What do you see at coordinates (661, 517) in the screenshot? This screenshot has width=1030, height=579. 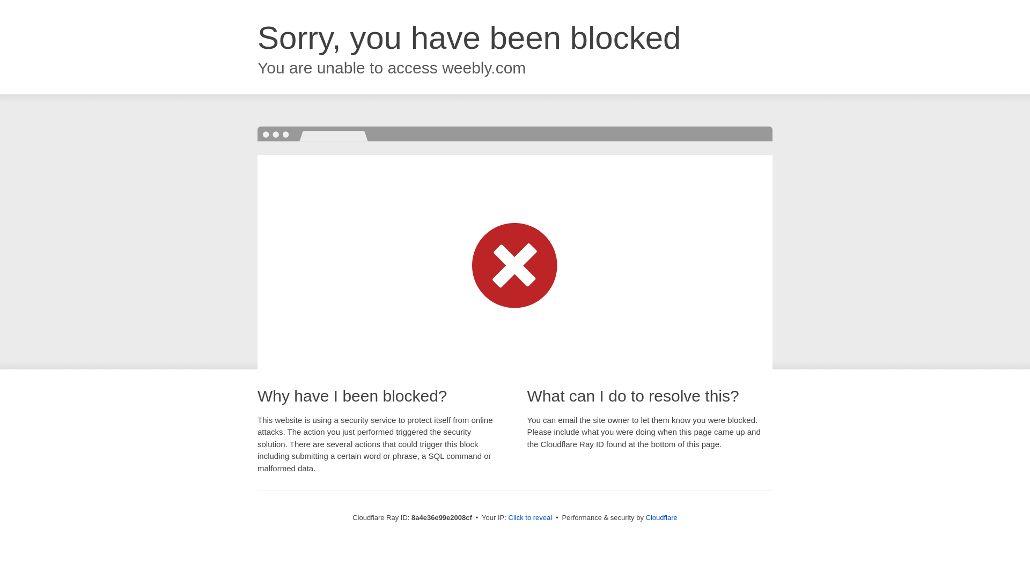 I see `Cloudflare` at bounding box center [661, 517].